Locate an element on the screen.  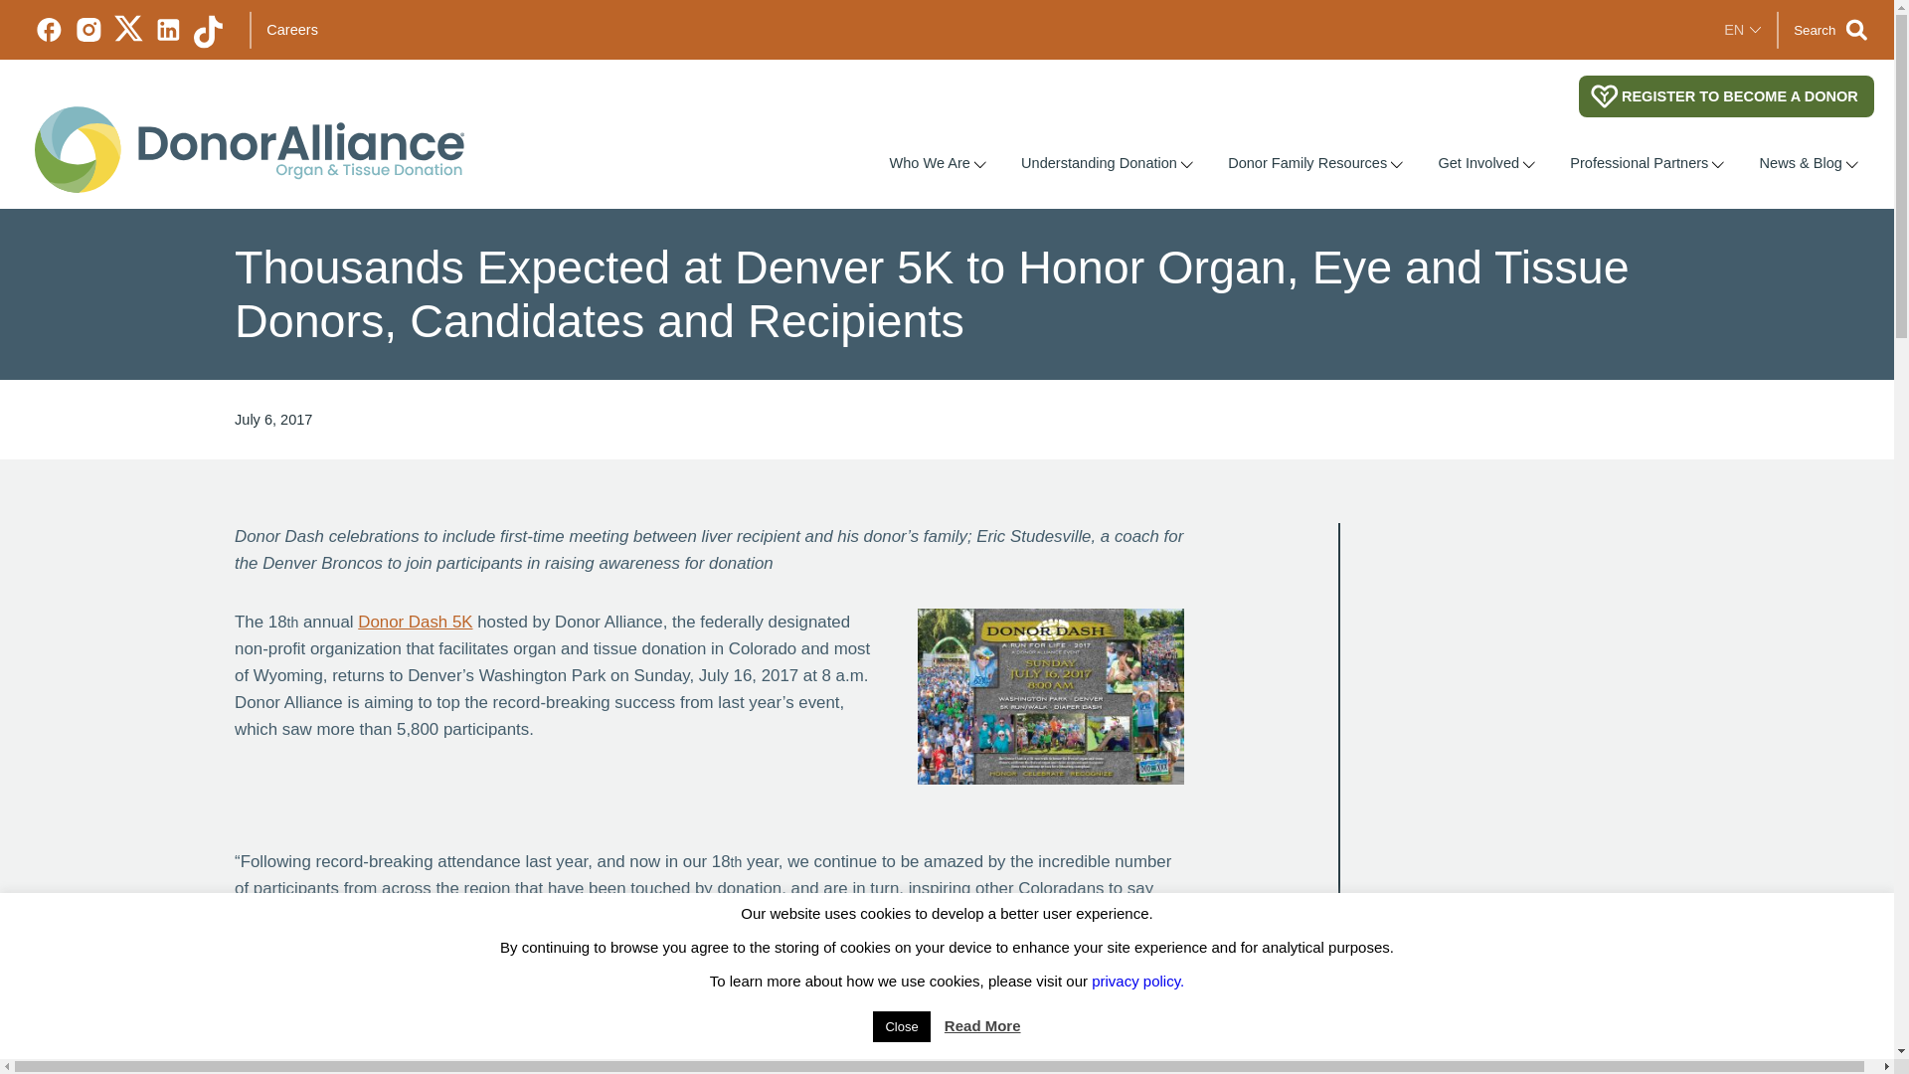
REGISTER TO BECOME A DONOR is located at coordinates (1726, 95).